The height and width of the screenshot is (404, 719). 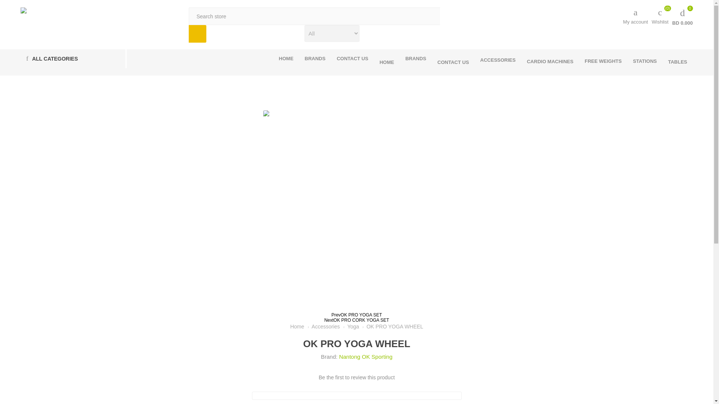 I want to click on Search, so click(x=197, y=34).